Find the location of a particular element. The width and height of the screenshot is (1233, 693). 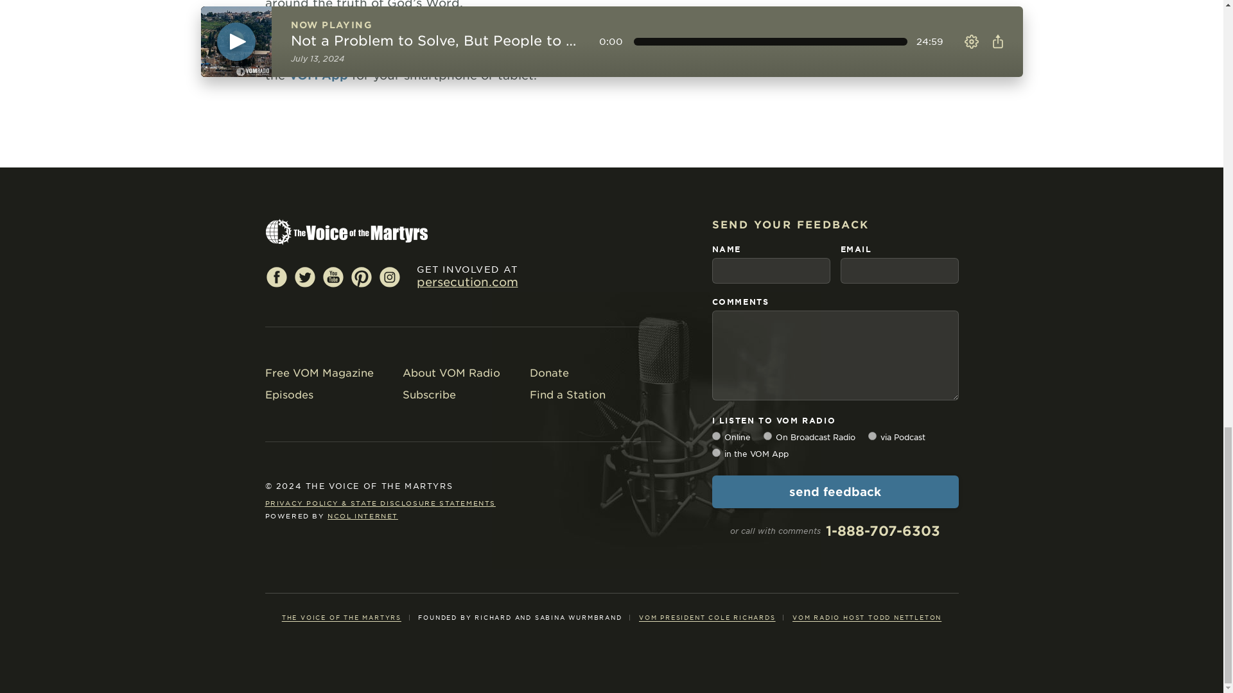

Twitter is located at coordinates (304, 276).